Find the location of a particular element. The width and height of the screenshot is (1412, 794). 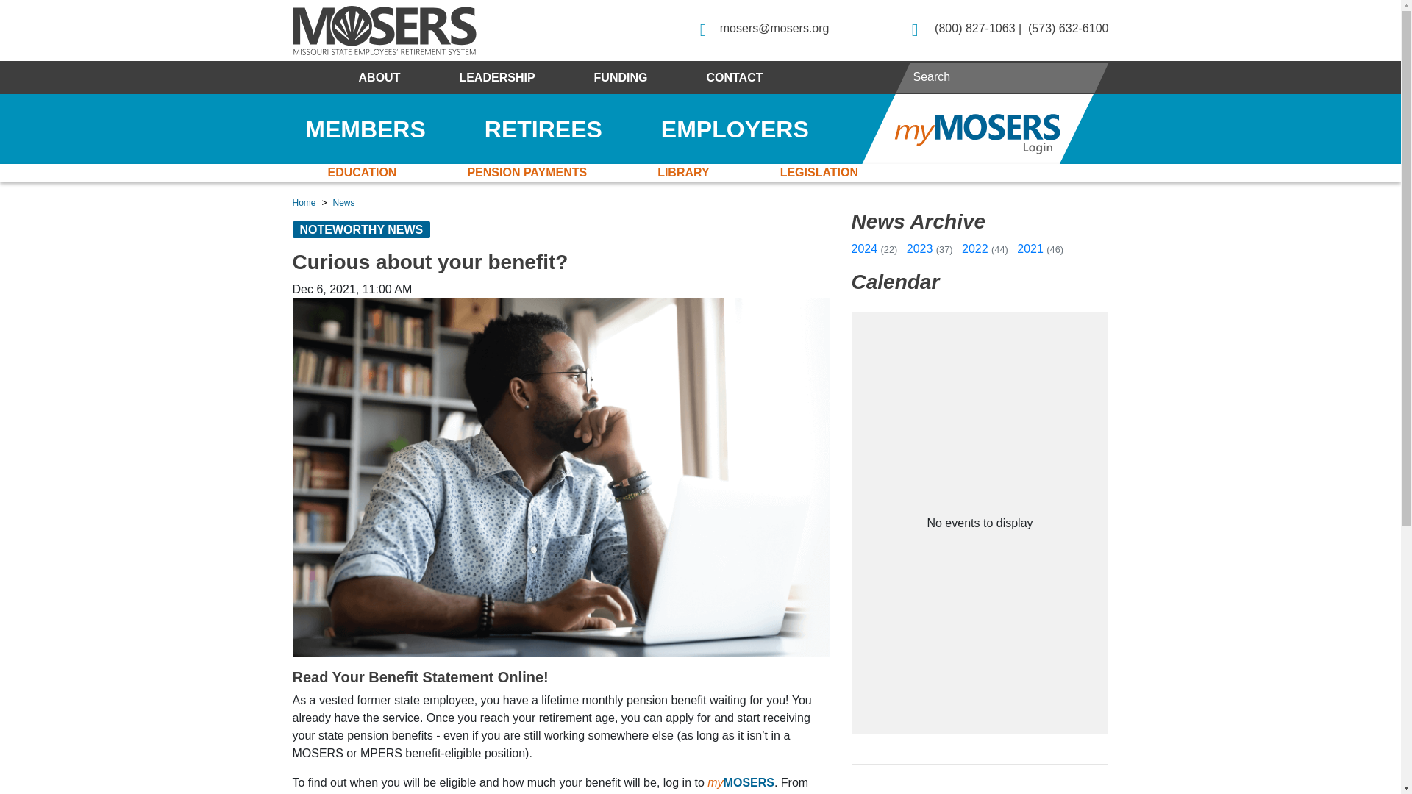

FUNDING is located at coordinates (621, 77).